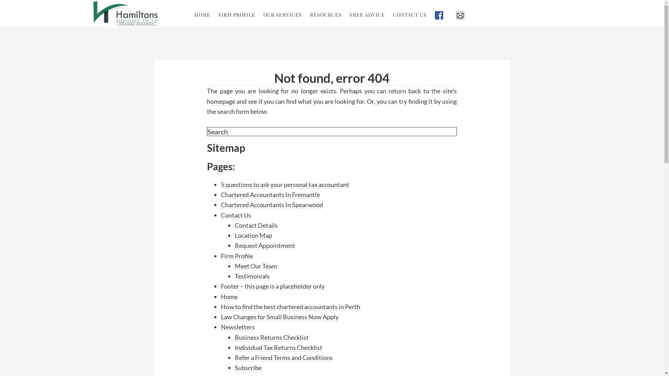 The width and height of the screenshot is (669, 376). Describe the element at coordinates (272, 338) in the screenshot. I see `Business Returns Checklist` at that location.